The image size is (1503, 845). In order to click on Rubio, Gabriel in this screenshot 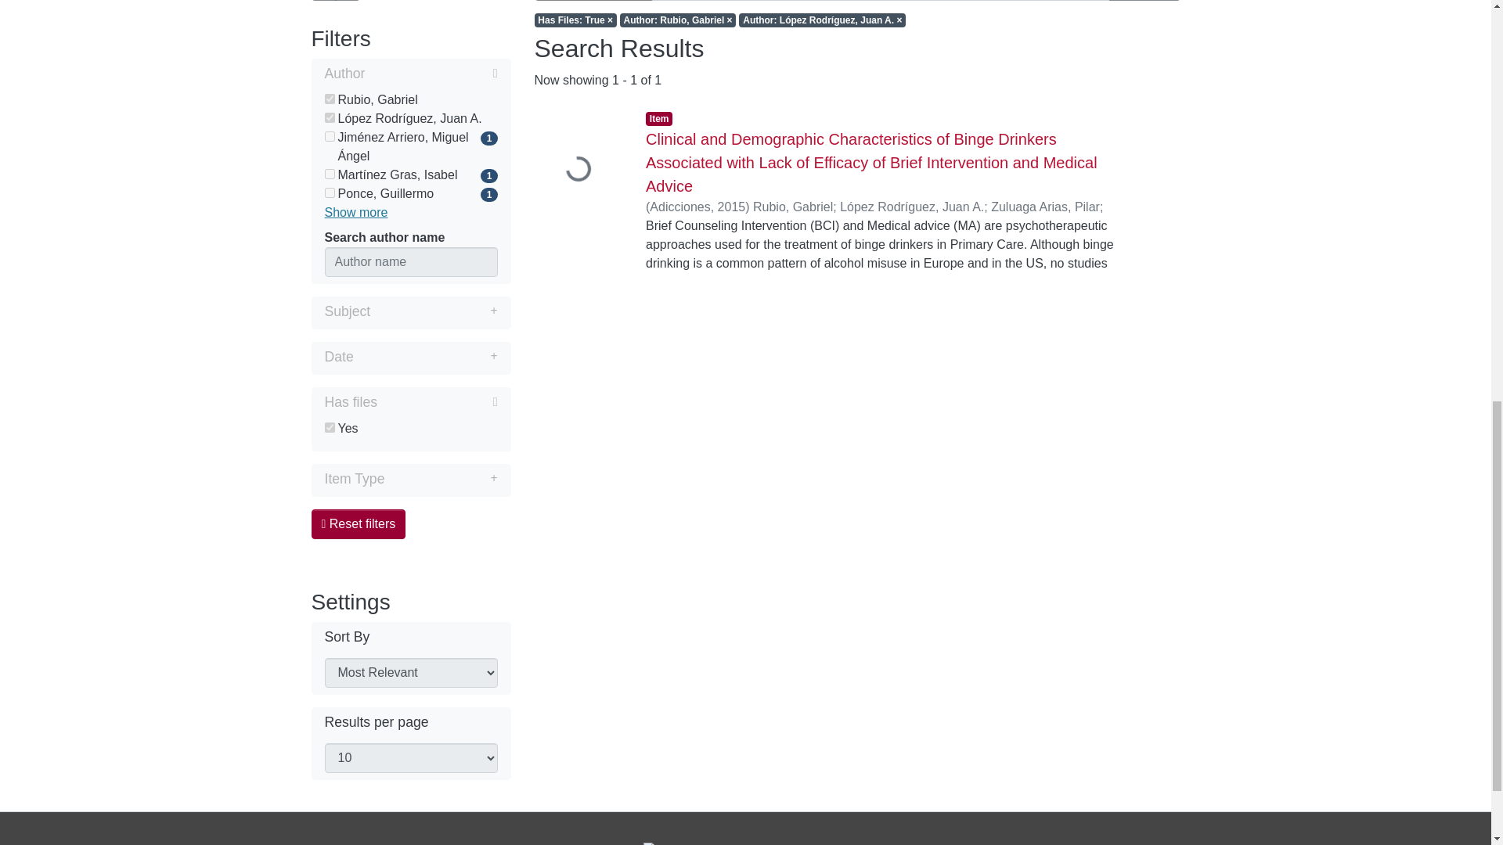, I will do `click(410, 100)`.